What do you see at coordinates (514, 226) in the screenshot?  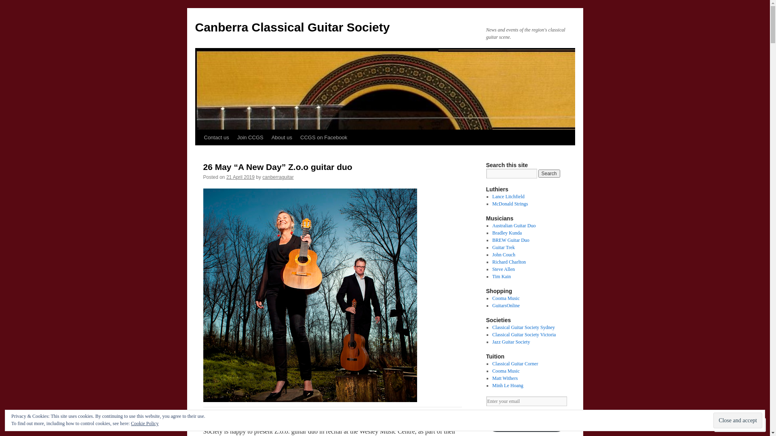 I see `Australian Guitar Duo` at bounding box center [514, 226].